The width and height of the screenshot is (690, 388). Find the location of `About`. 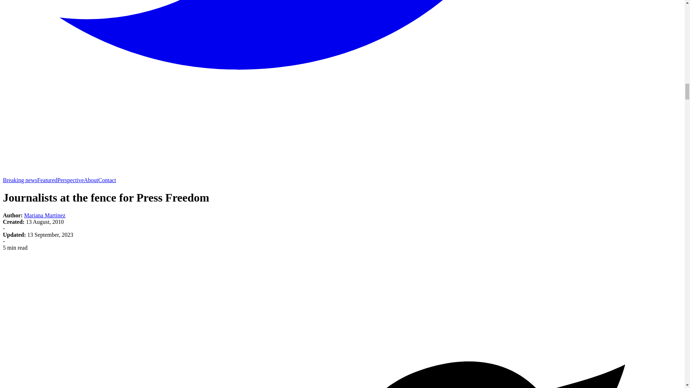

About is located at coordinates (91, 180).